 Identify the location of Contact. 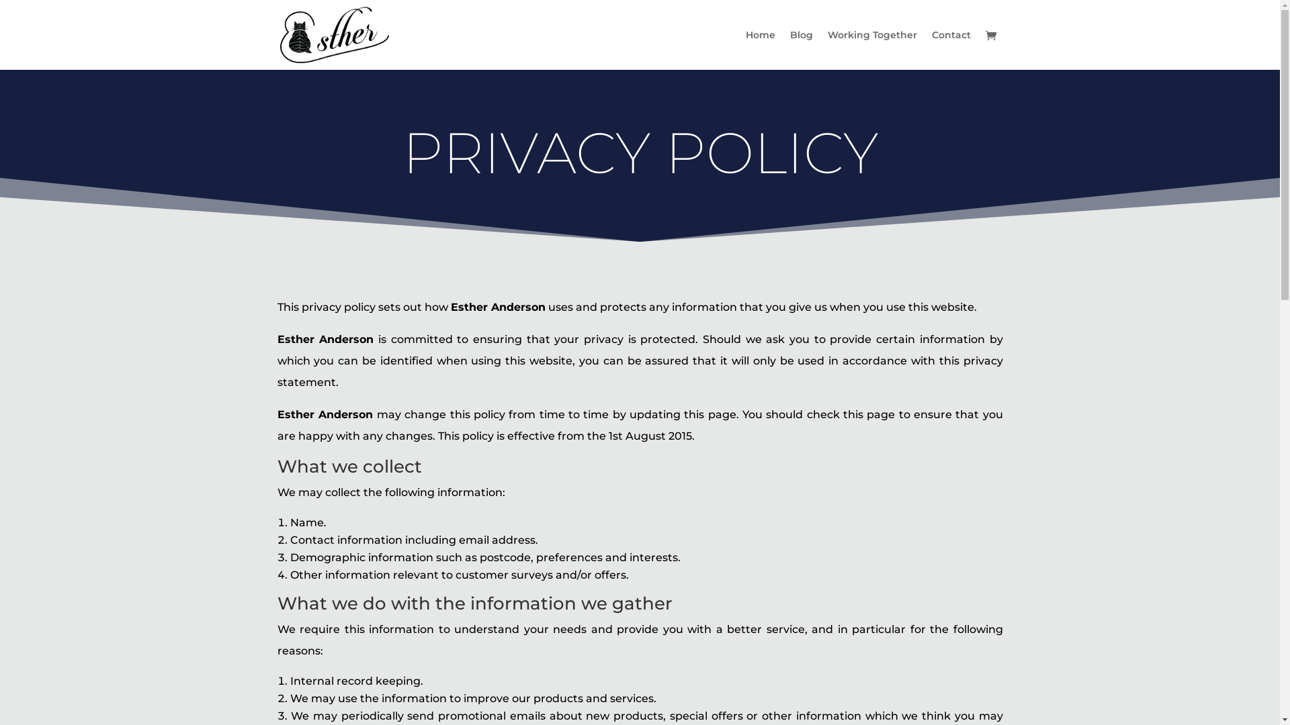
(951, 50).